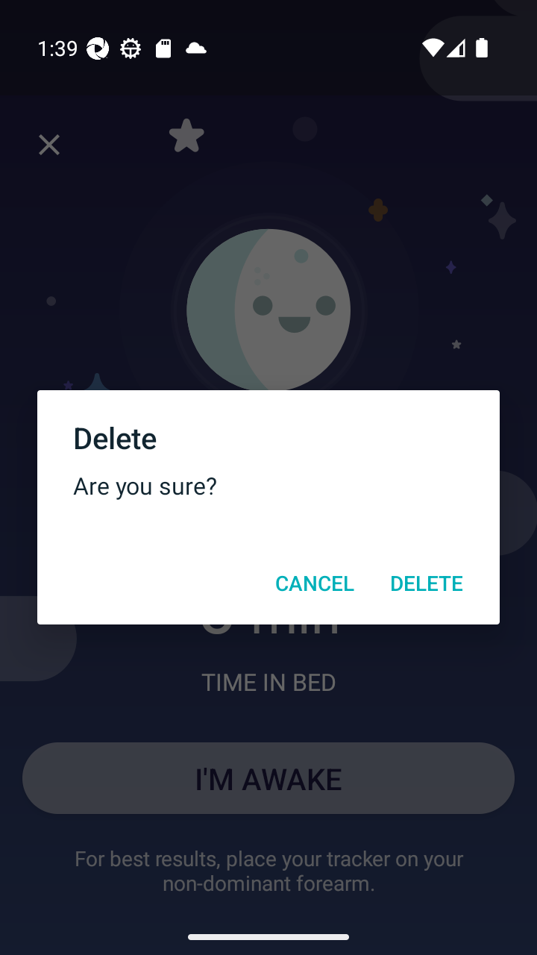 This screenshot has height=955, width=537. Describe the element at coordinates (314, 583) in the screenshot. I see `CANCEL` at that location.